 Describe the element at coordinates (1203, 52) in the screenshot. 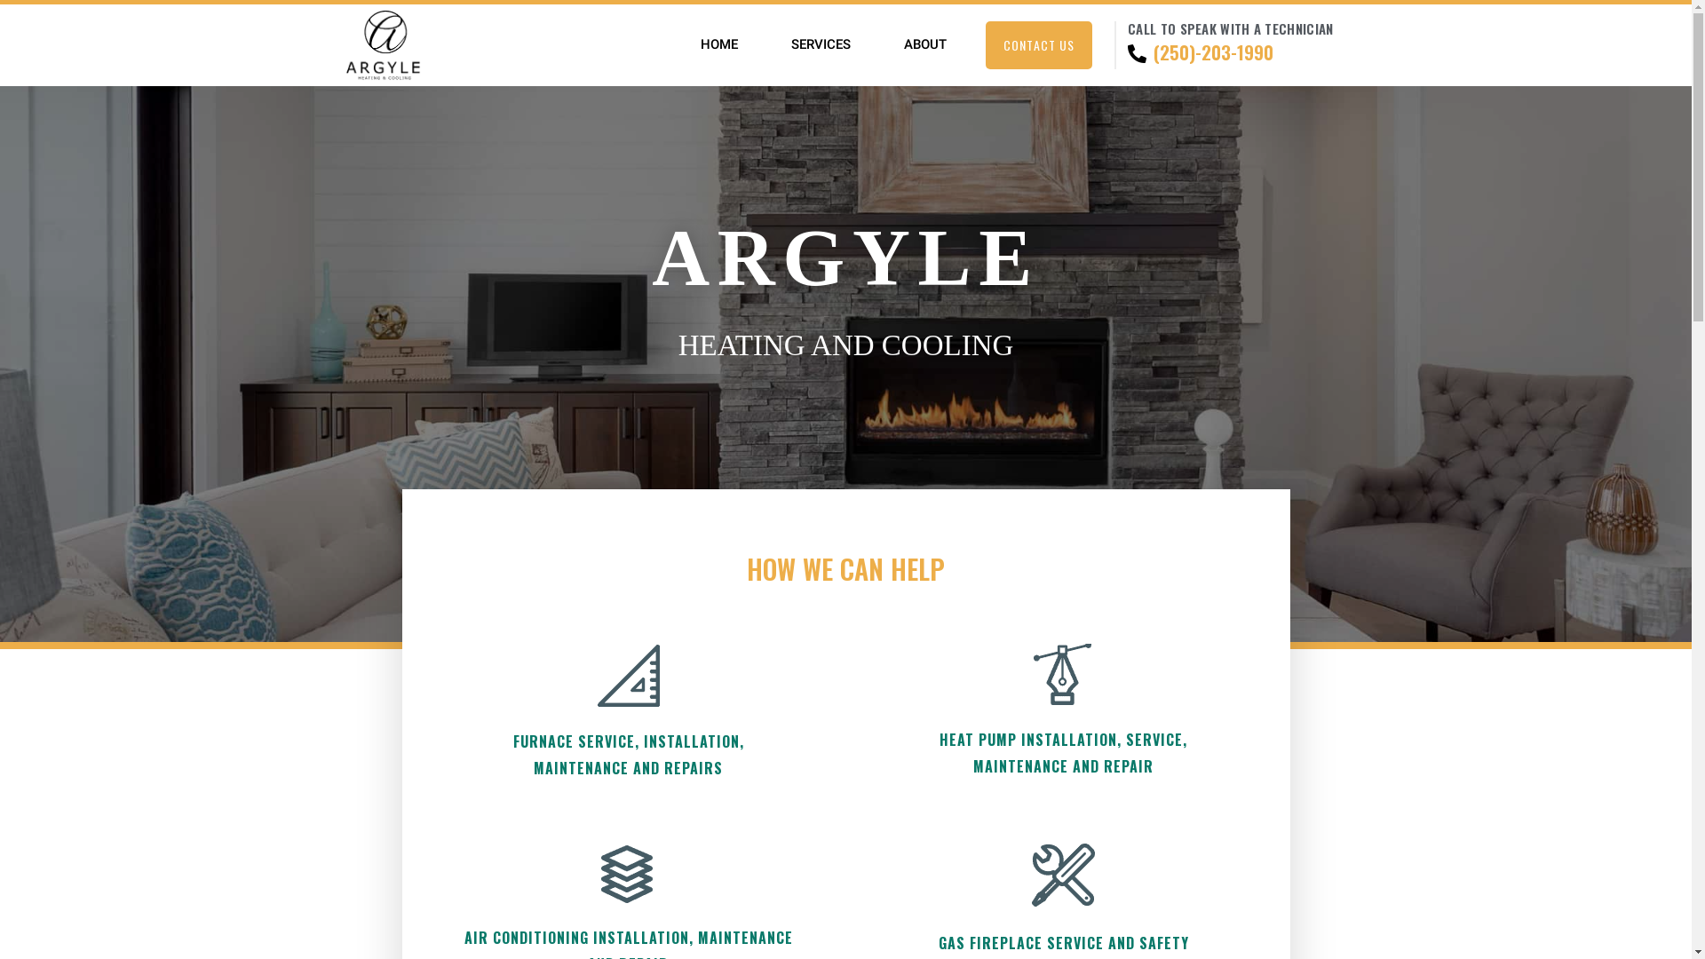

I see `(250)-203-1990` at that location.